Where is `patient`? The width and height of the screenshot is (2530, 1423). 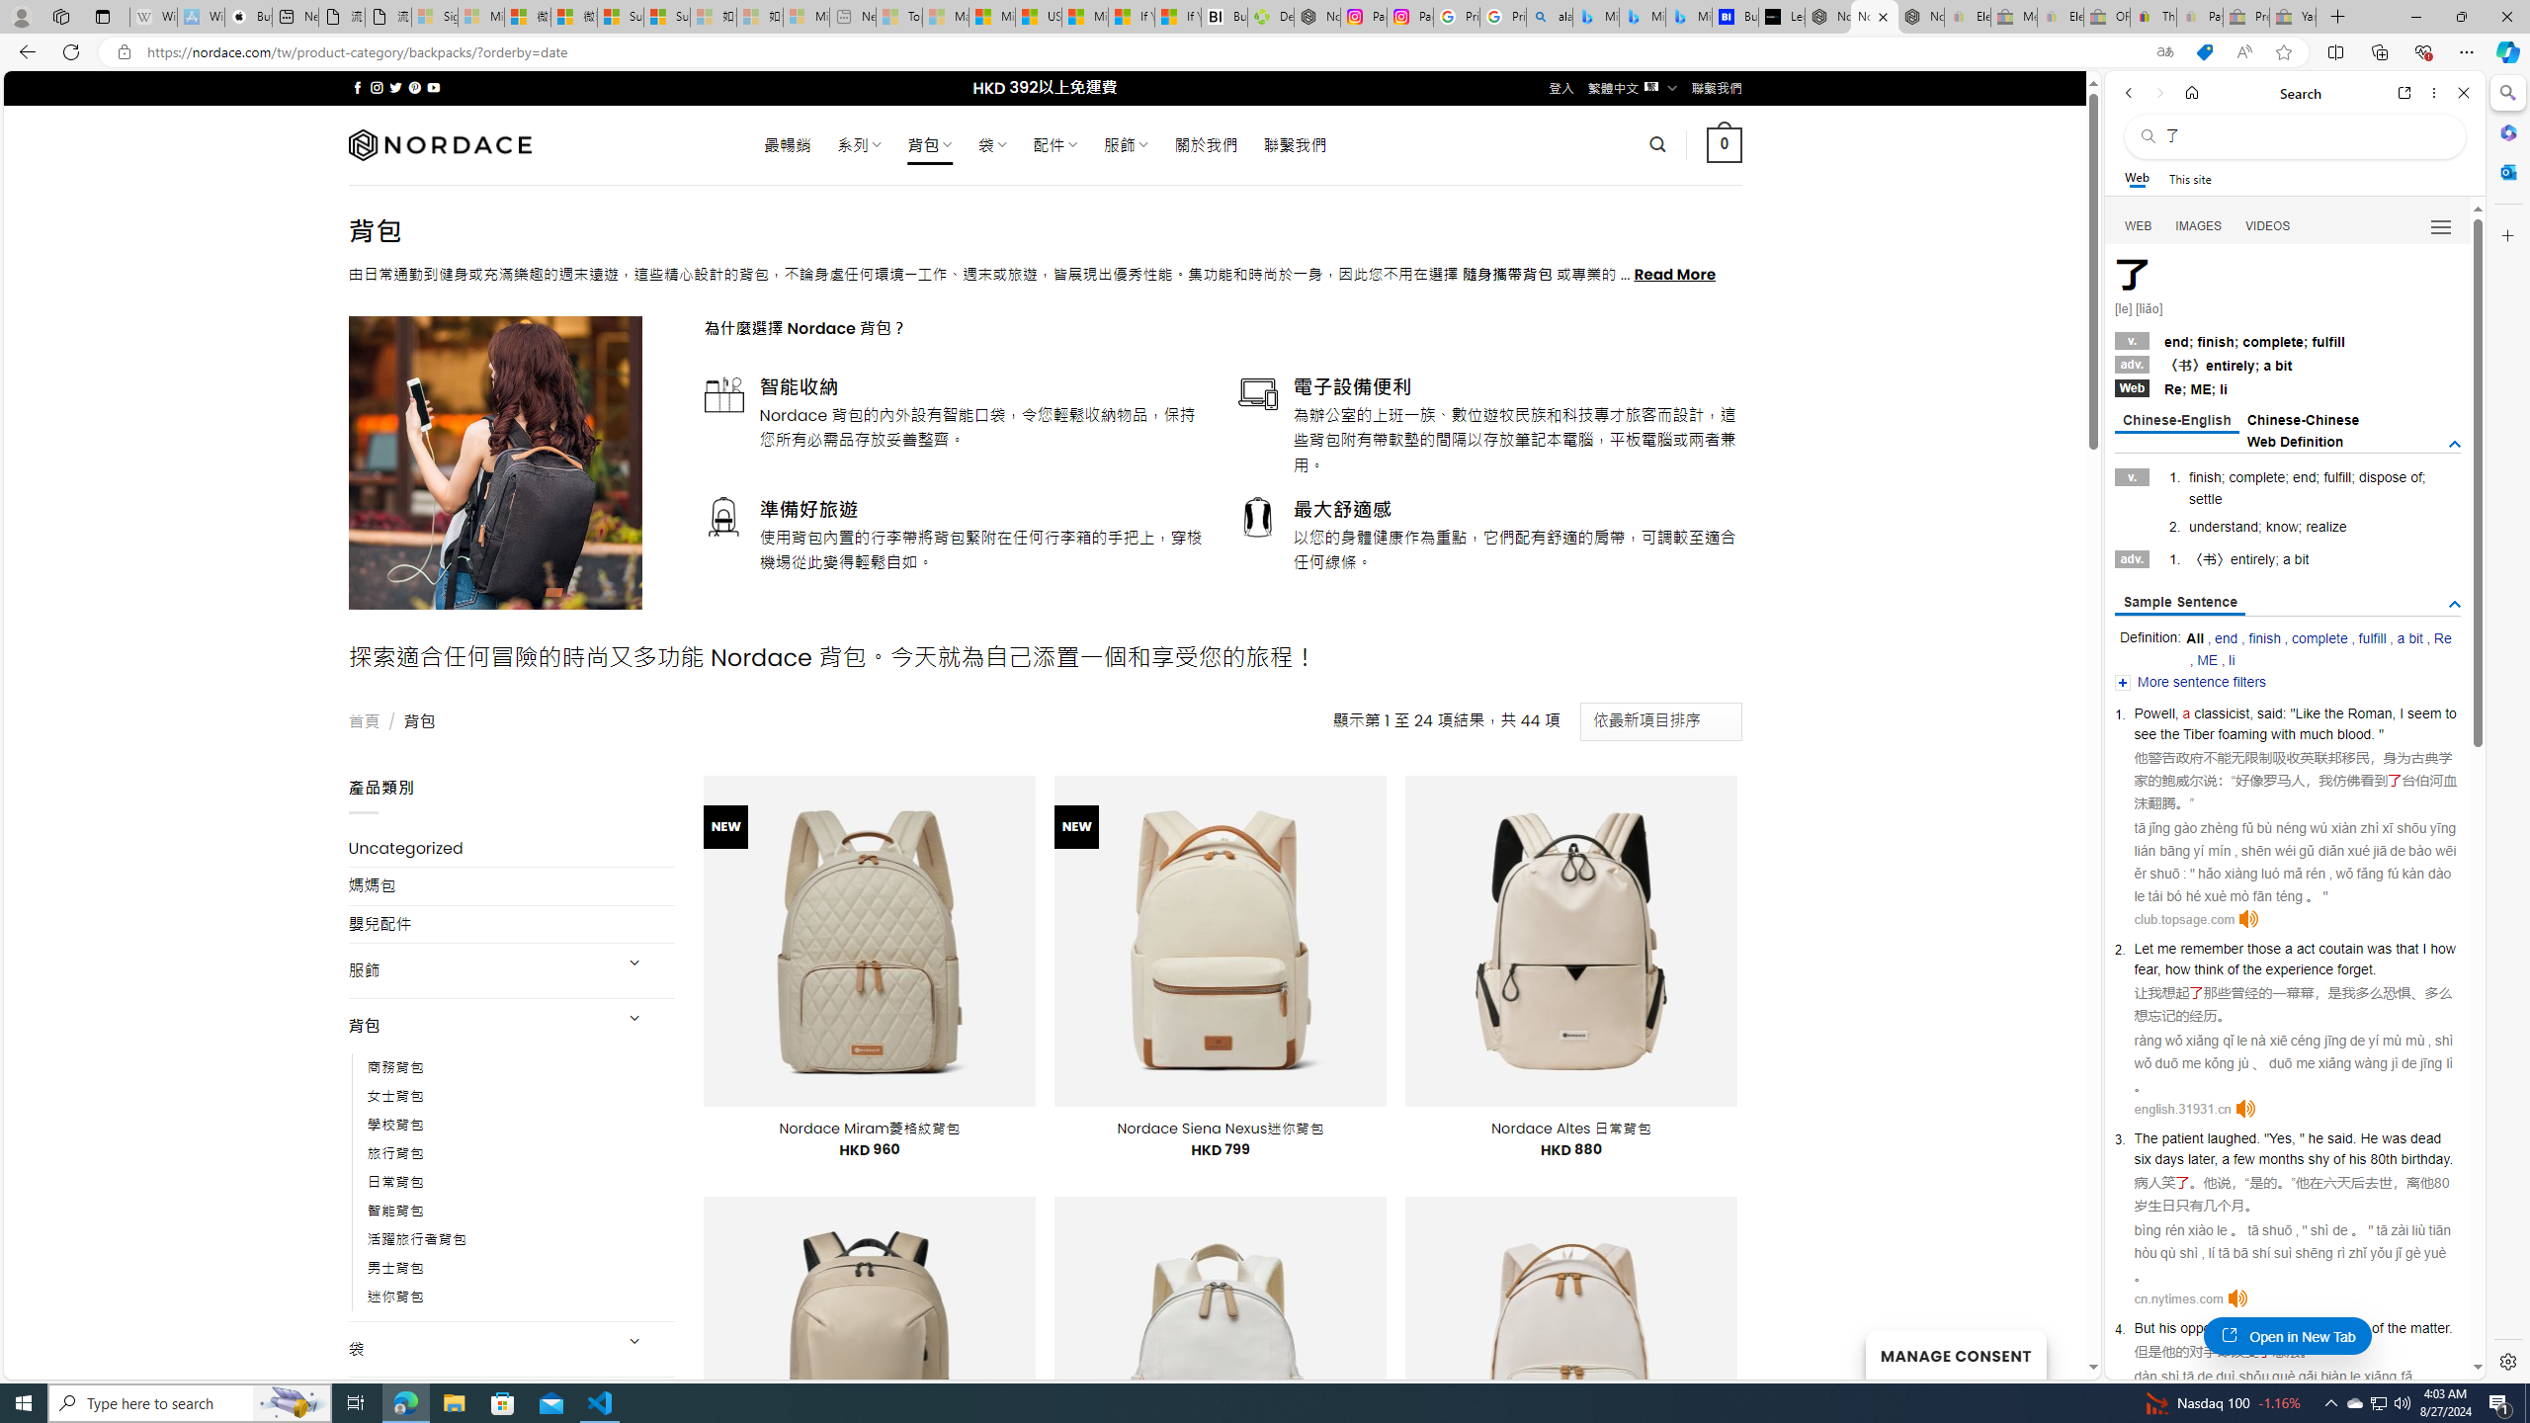 patient is located at coordinates (2182, 1138).